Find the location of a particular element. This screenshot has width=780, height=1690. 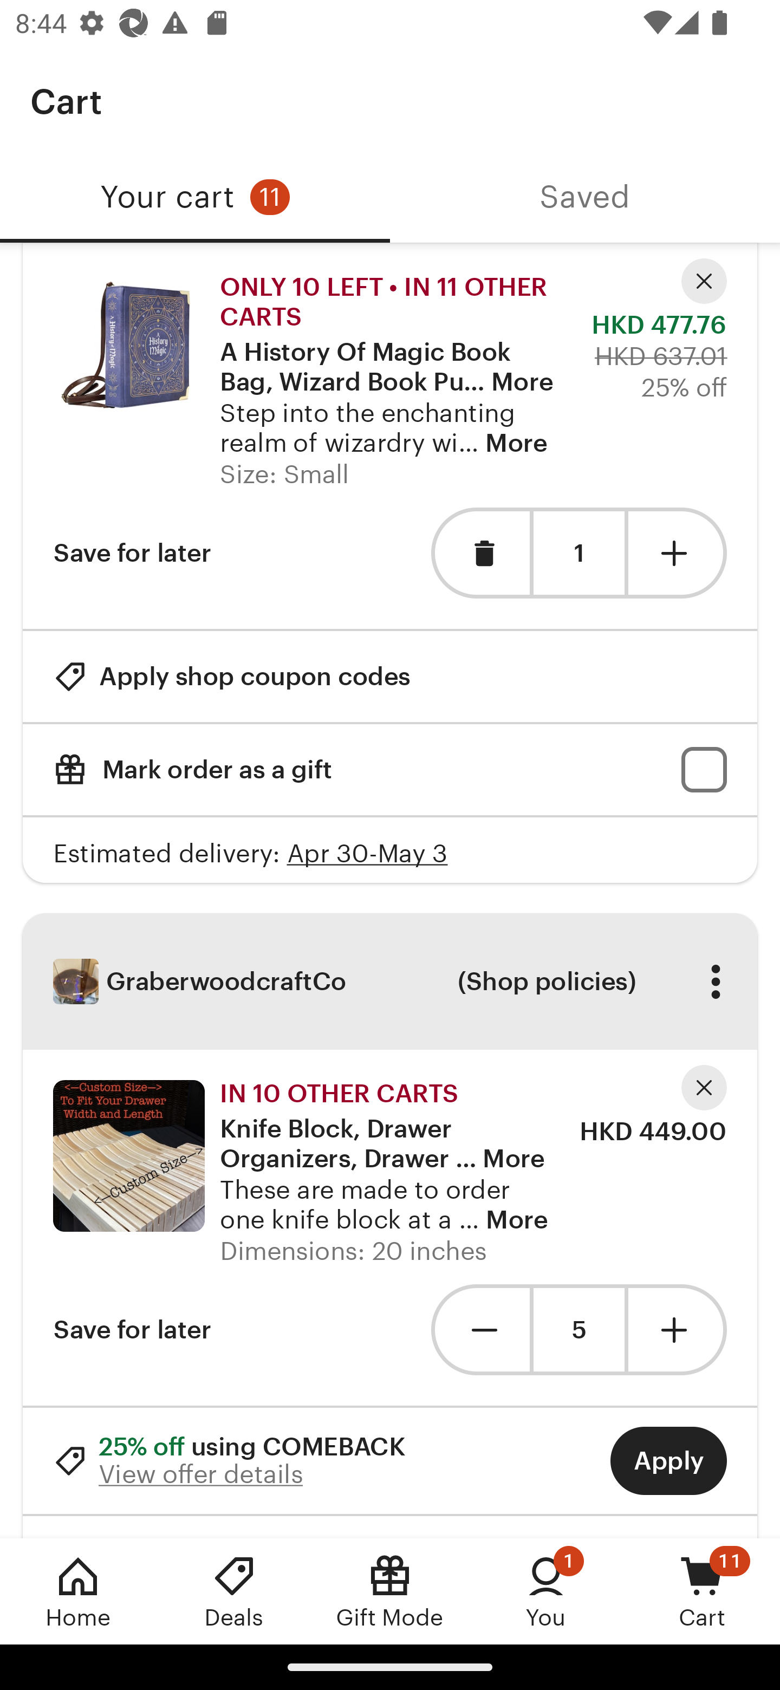

Save for later is located at coordinates (132, 552).